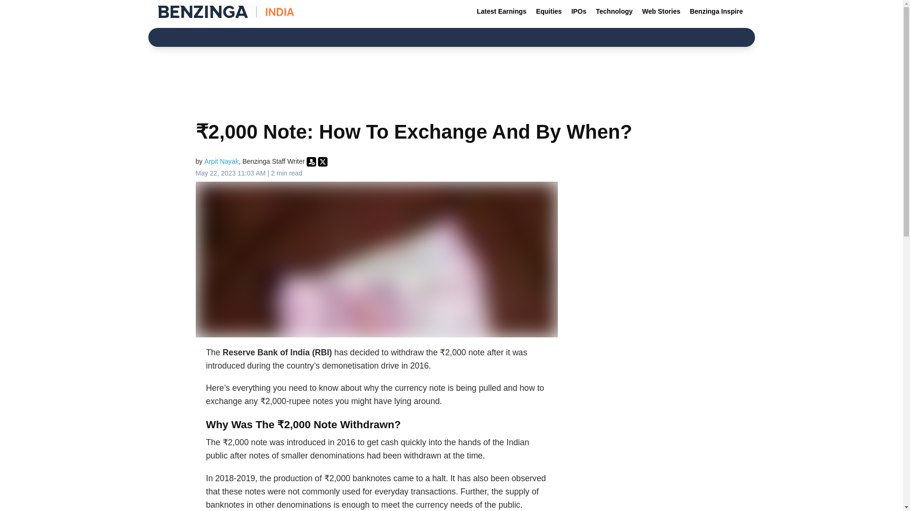 This screenshot has height=511, width=910. I want to click on IPOs, so click(578, 11).